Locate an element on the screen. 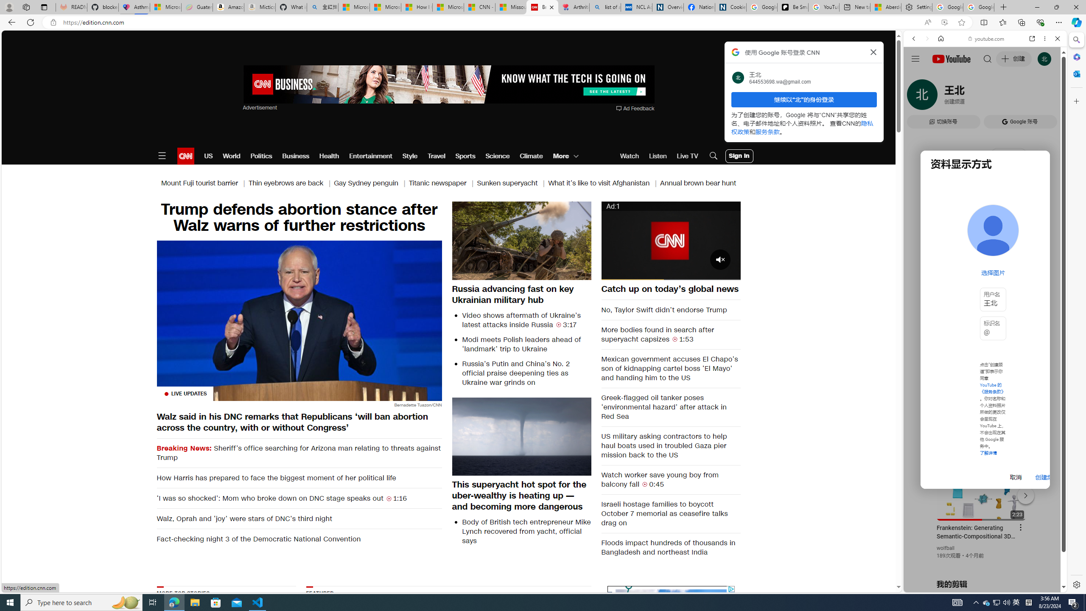 The width and height of the screenshot is (1086, 611). Search Filter, IMAGES is located at coordinates (942, 97).